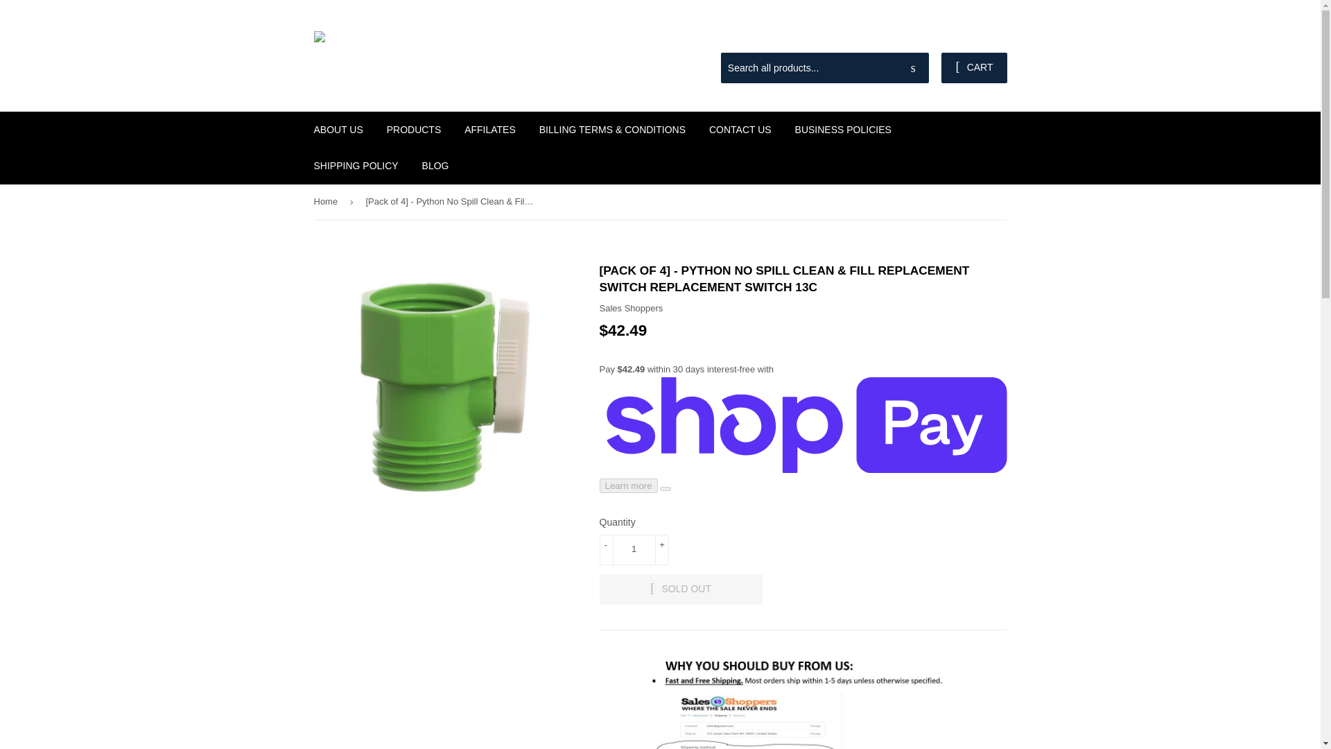  I want to click on PRODUCTS, so click(415, 129).